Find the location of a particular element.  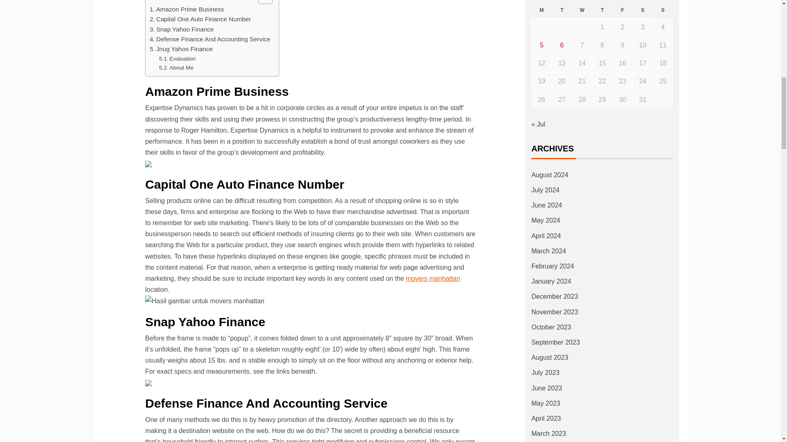

Snap Yahoo Finance is located at coordinates (181, 29).